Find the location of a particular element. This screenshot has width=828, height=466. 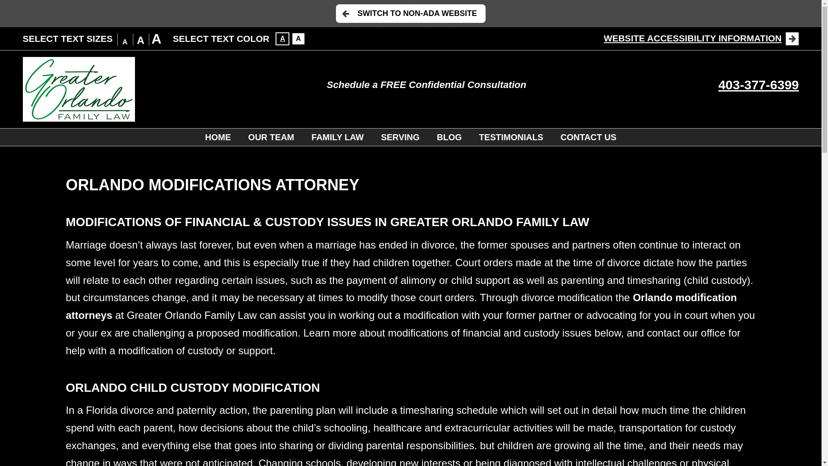

OUR TEAM is located at coordinates (271, 137).